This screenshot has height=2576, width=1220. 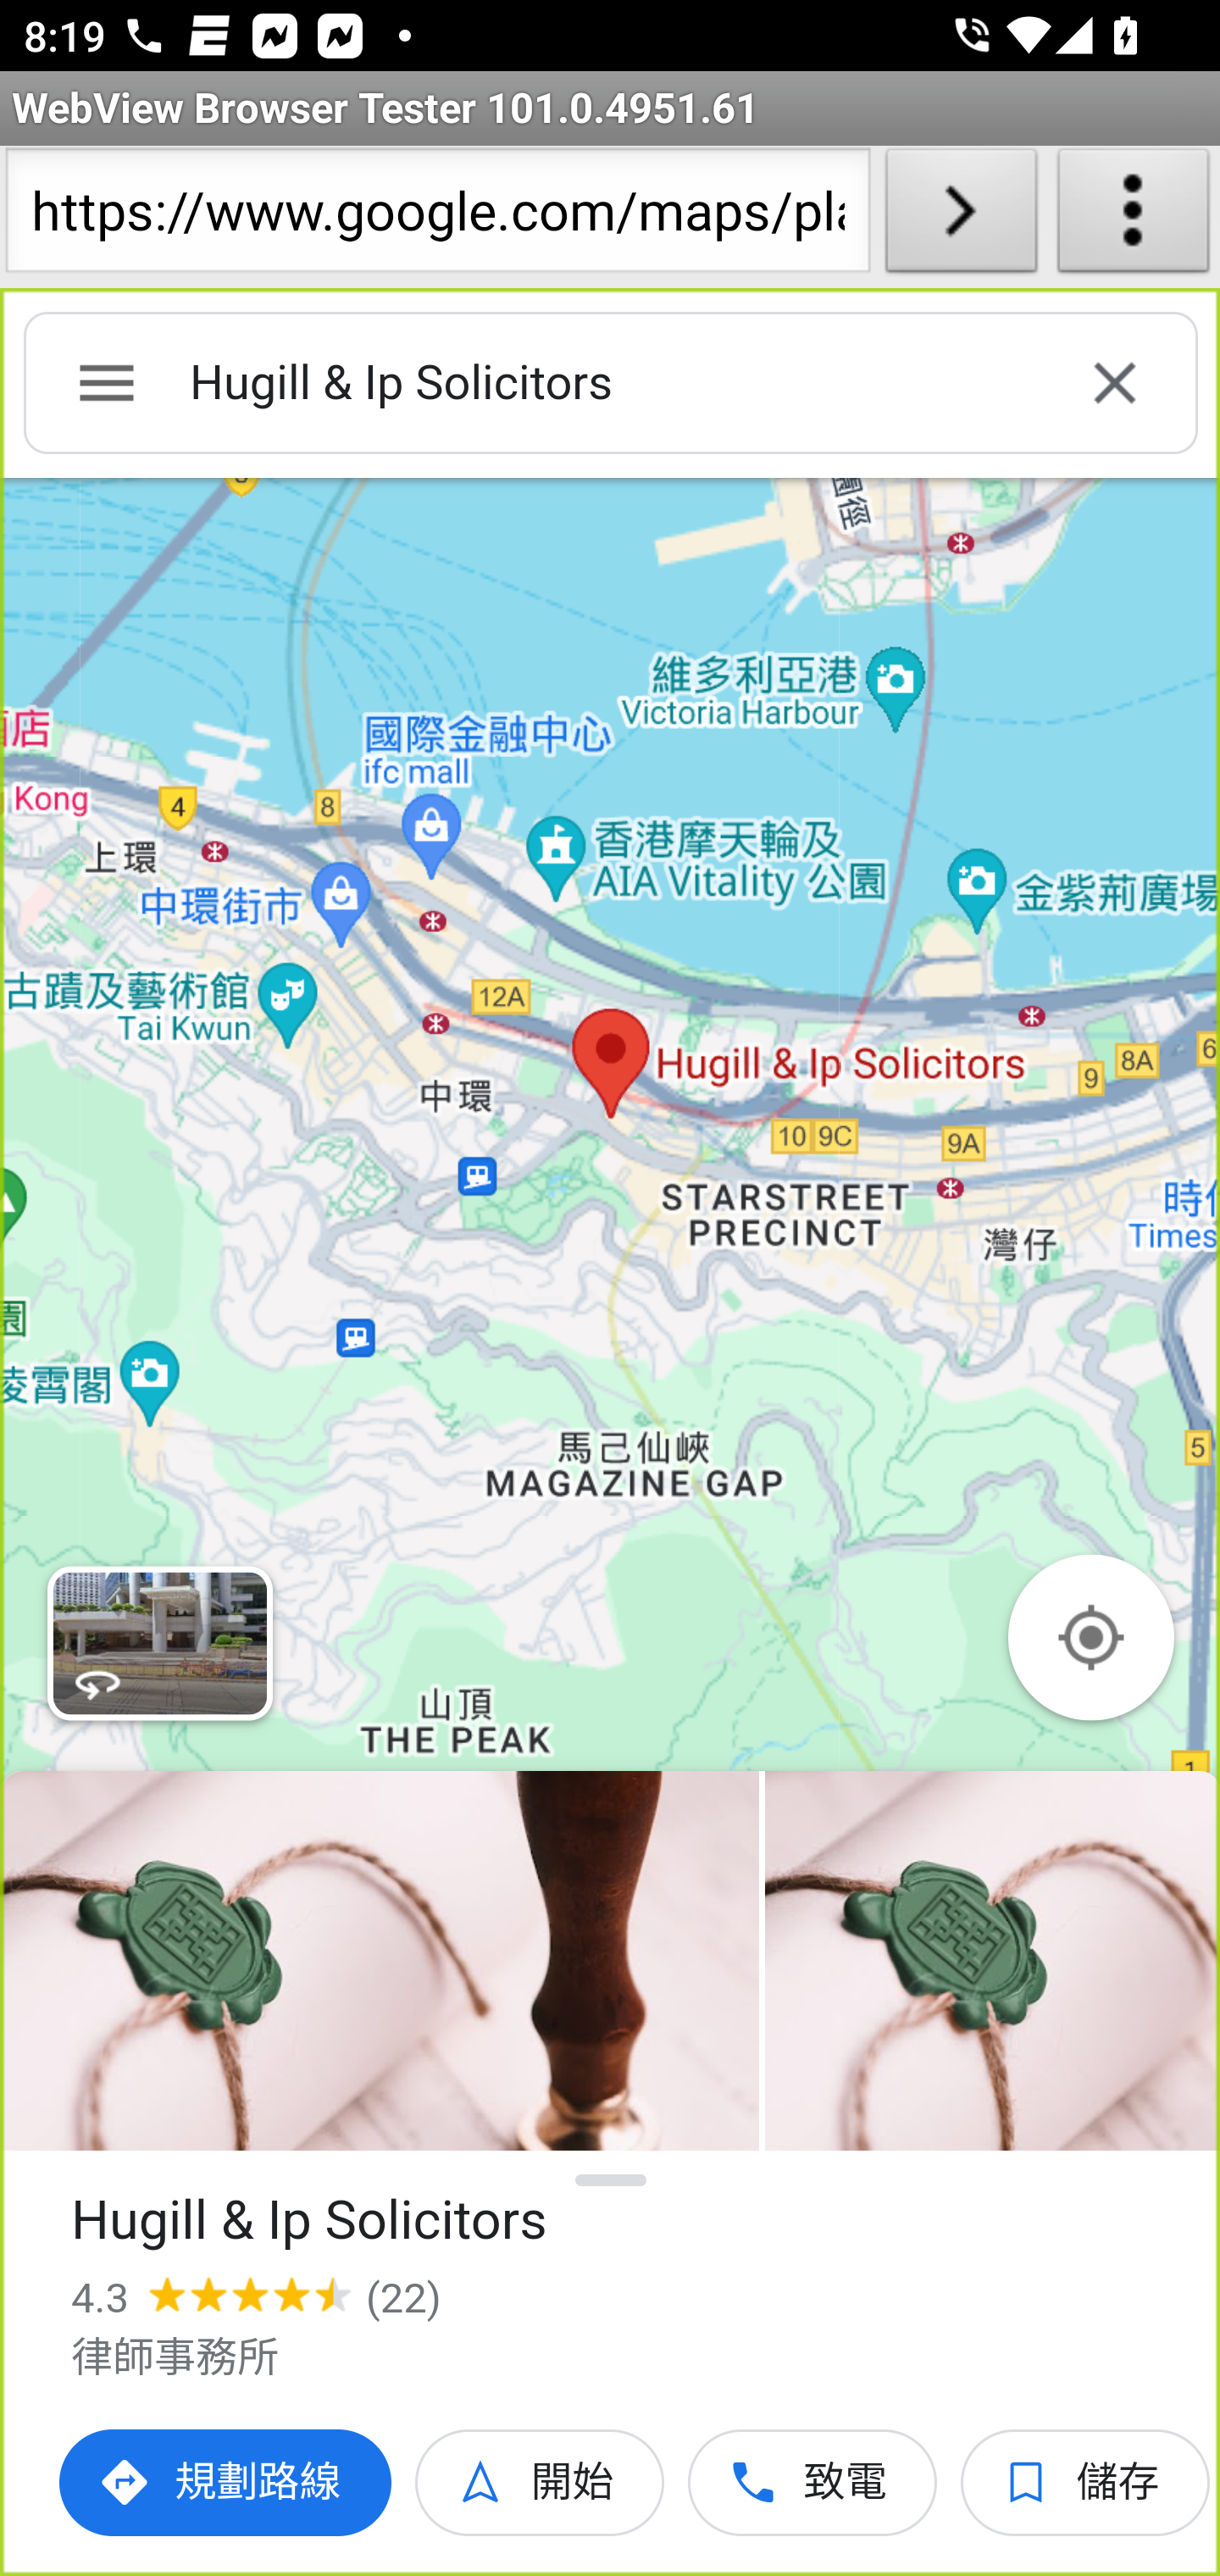 What do you see at coordinates (813, 2483) in the screenshot?
I see `致電「Hugill & Ip Solicitors」  致電` at bounding box center [813, 2483].